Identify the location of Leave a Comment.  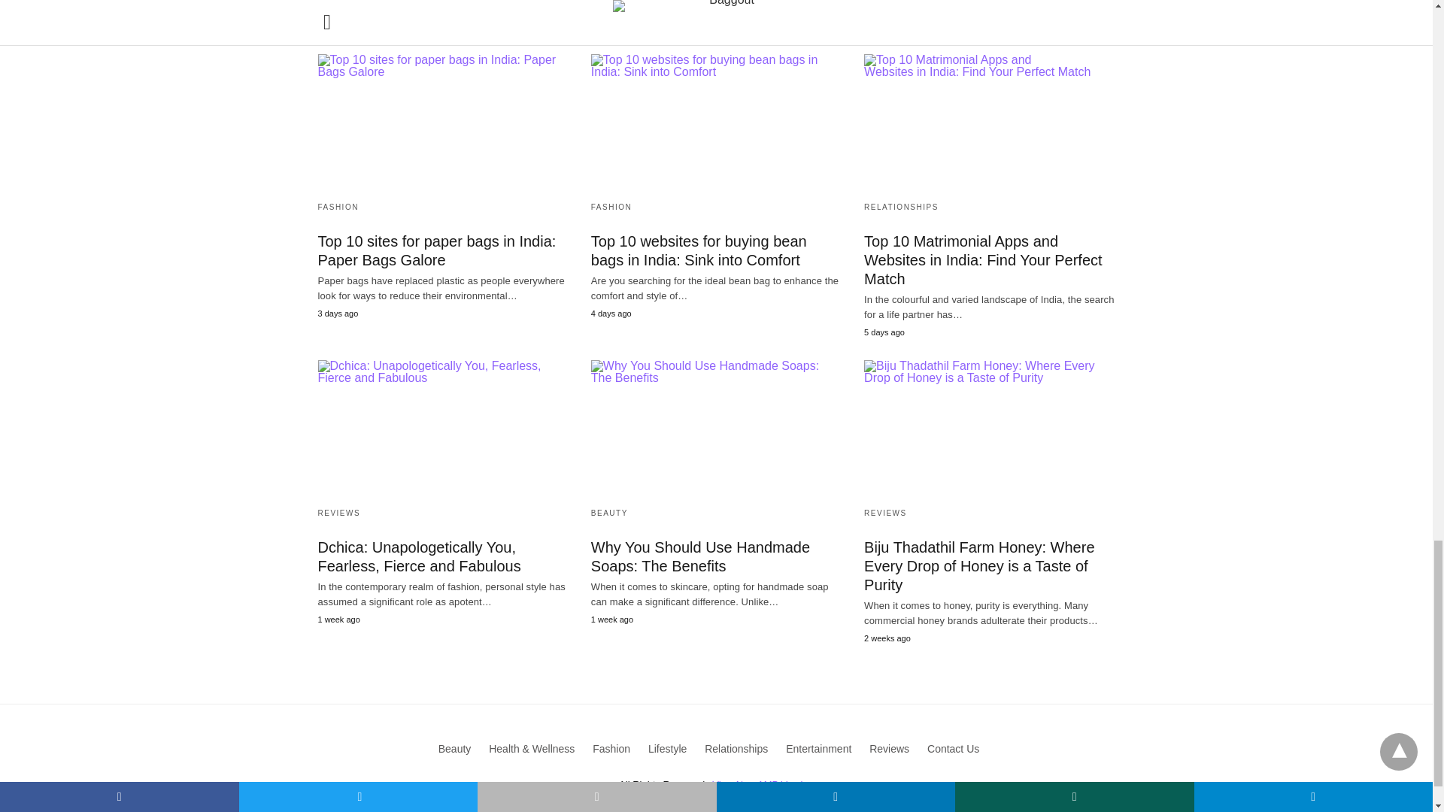
(827, 3).